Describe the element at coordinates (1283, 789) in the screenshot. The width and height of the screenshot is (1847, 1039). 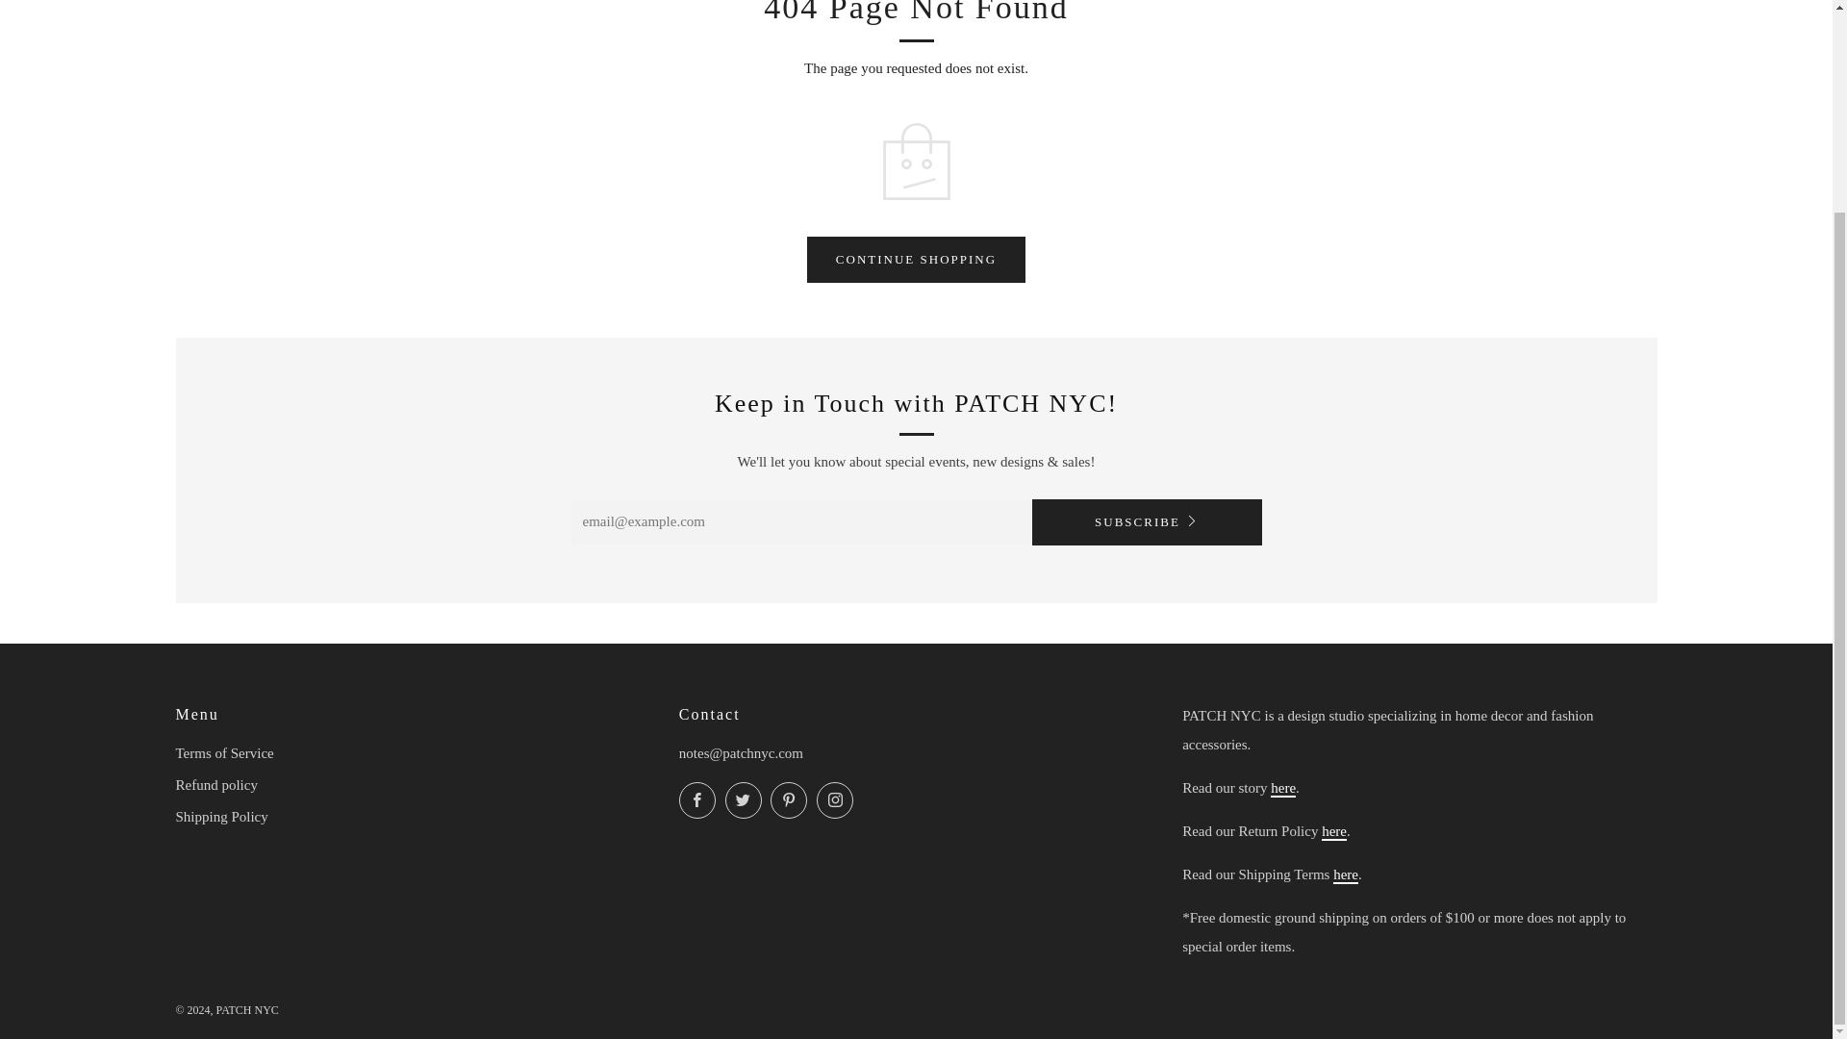
I see `HISTORY` at that location.